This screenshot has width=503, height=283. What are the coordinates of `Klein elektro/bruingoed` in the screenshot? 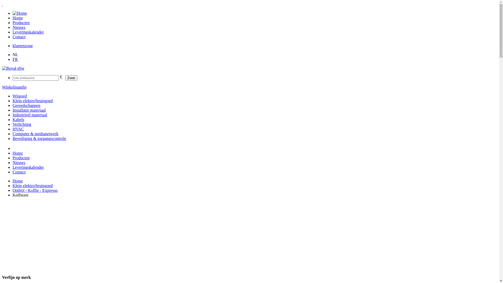 It's located at (32, 186).